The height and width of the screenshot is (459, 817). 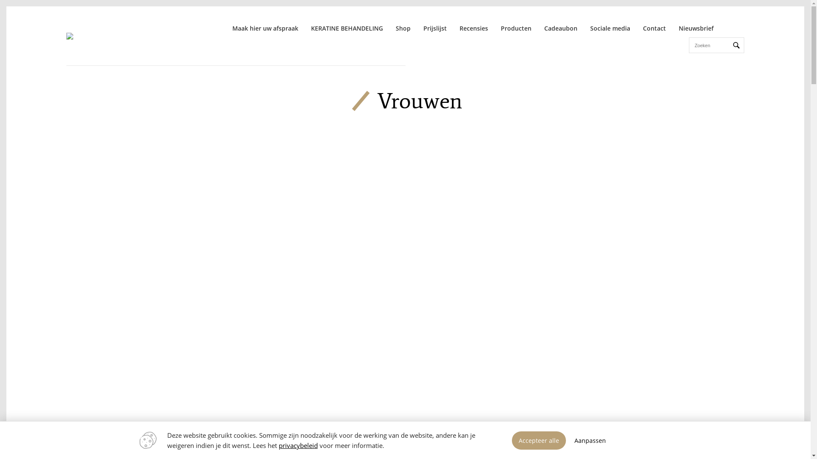 I want to click on Aanpassen, so click(x=590, y=440).